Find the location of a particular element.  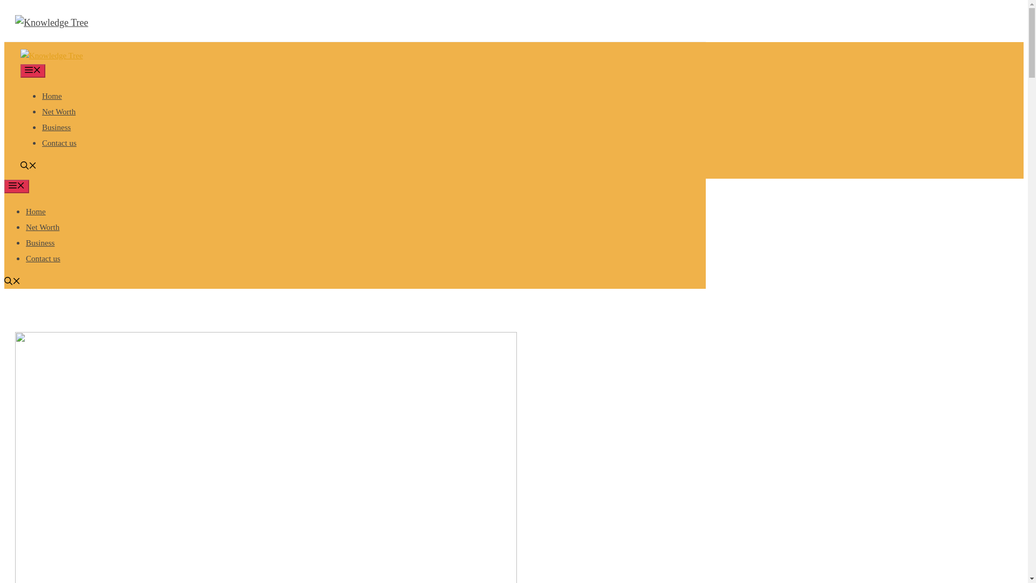

Menu is located at coordinates (33, 70).